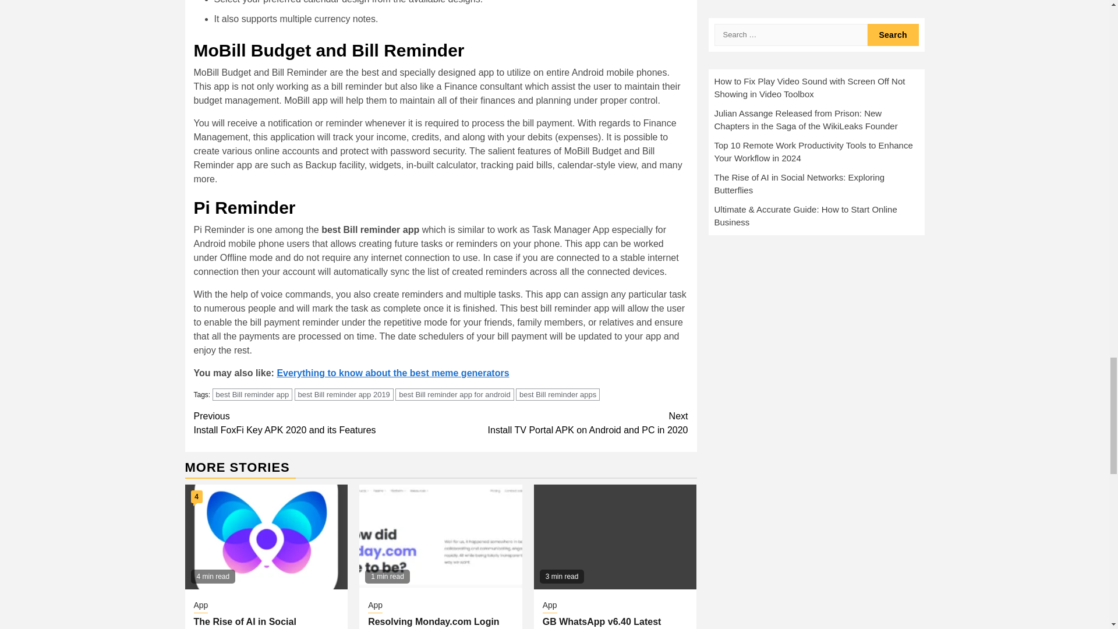 The width and height of the screenshot is (1118, 629). I want to click on best Bill reminder app 2019, so click(253, 394).